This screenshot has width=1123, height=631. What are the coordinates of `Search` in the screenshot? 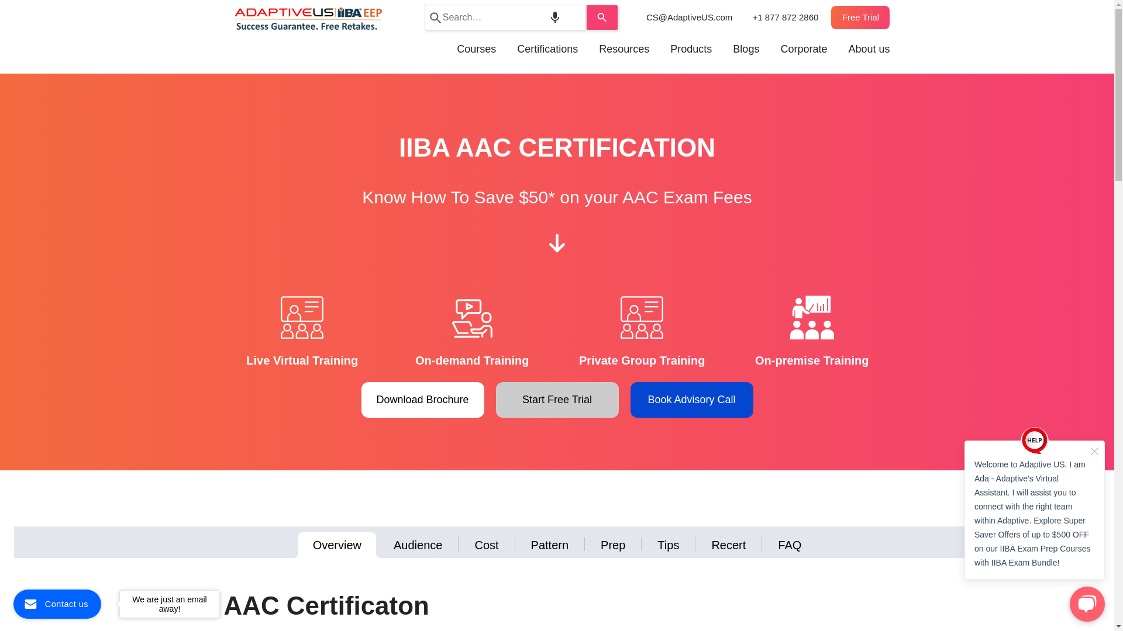 It's located at (602, 17).